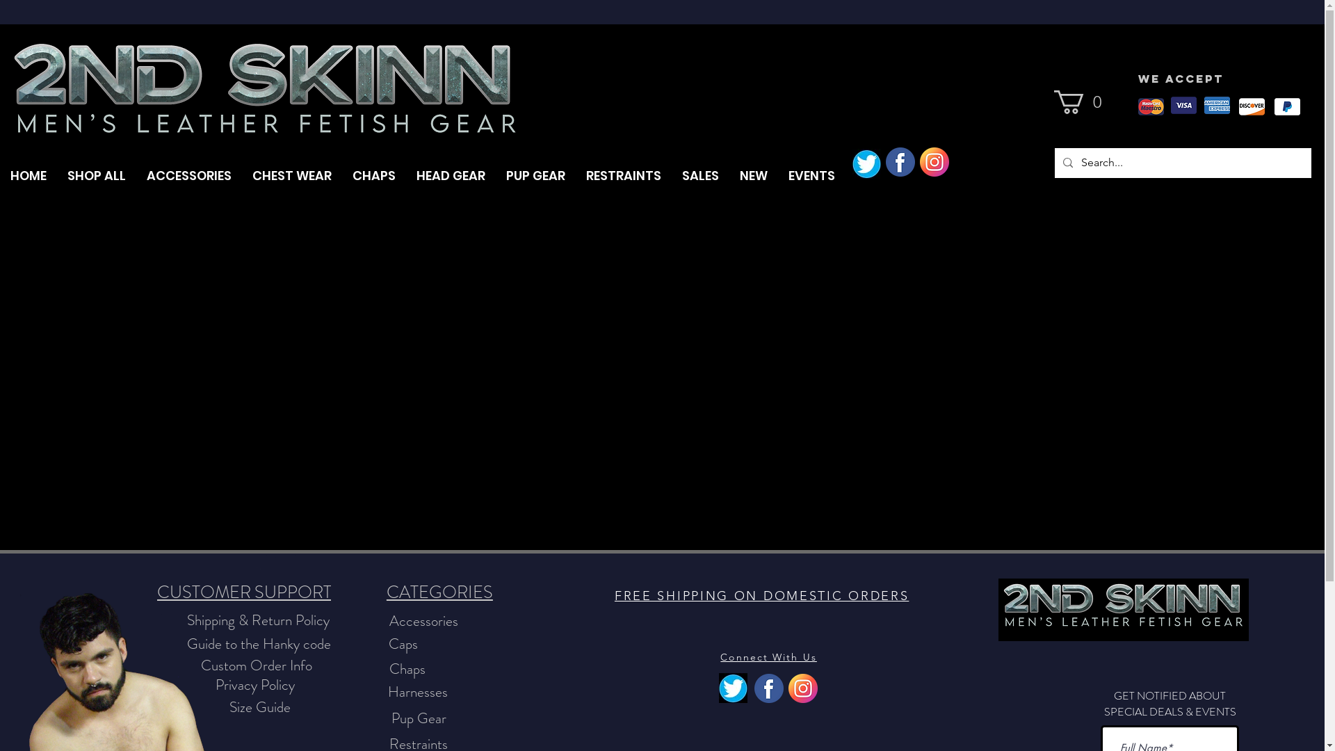  Describe the element at coordinates (1252, 107) in the screenshot. I see `discover.webp` at that location.